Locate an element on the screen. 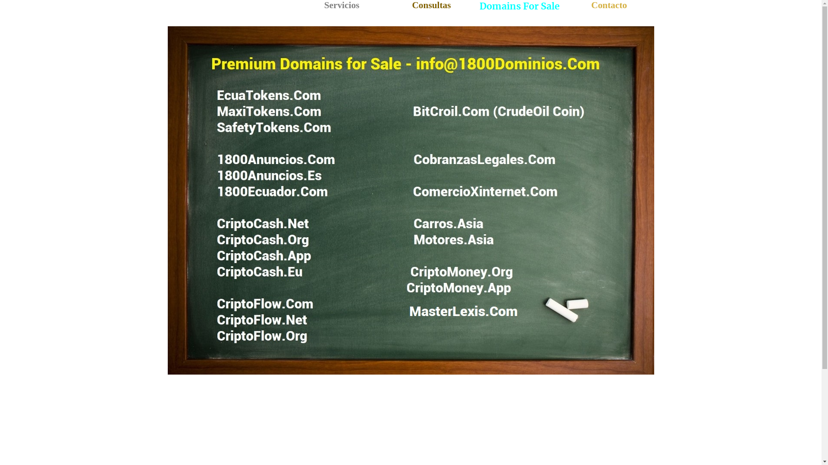 The width and height of the screenshot is (828, 465). Servicios is located at coordinates (342, 5).